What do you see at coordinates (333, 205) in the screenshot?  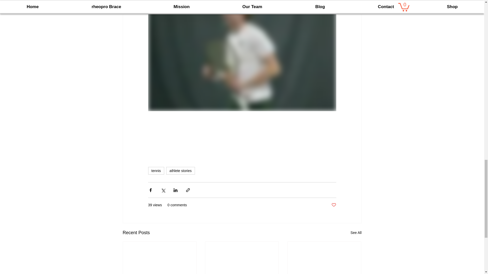 I see `Post not marked as liked` at bounding box center [333, 205].